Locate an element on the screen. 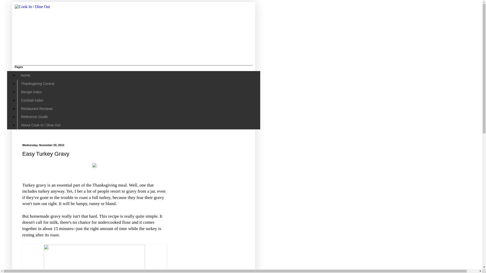 The width and height of the screenshot is (486, 273). Home is located at coordinates (25, 75).